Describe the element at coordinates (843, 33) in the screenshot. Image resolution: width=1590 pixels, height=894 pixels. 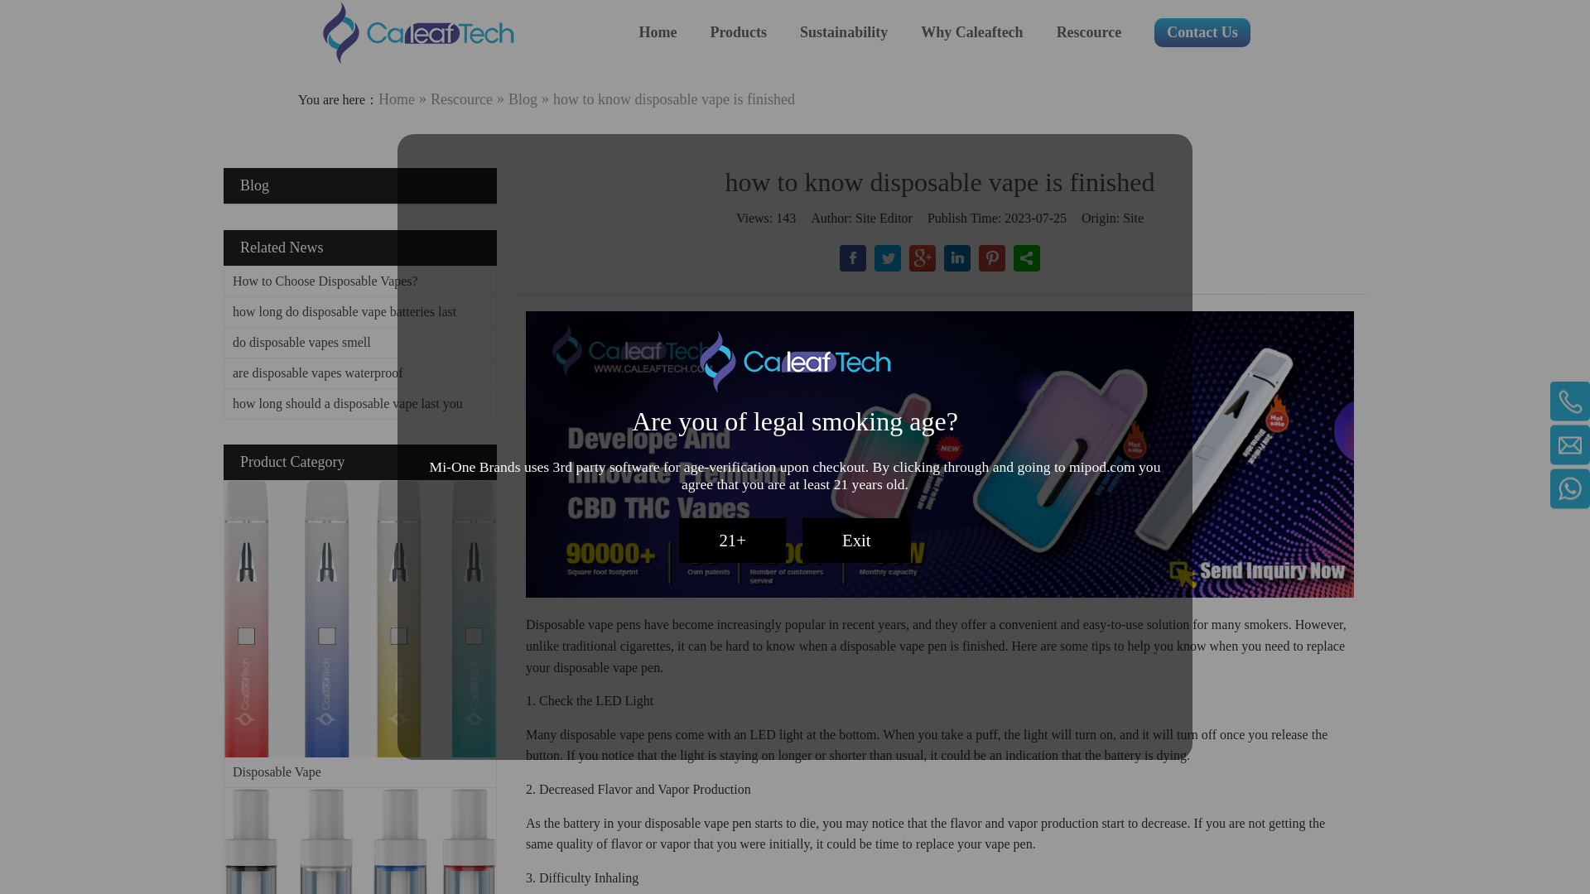
I see `Sustainability` at that location.